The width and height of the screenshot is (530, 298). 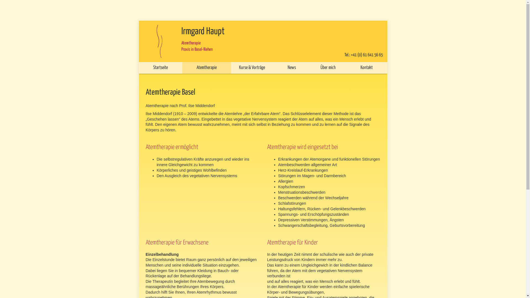 I want to click on Startseite, so click(x=160, y=68).